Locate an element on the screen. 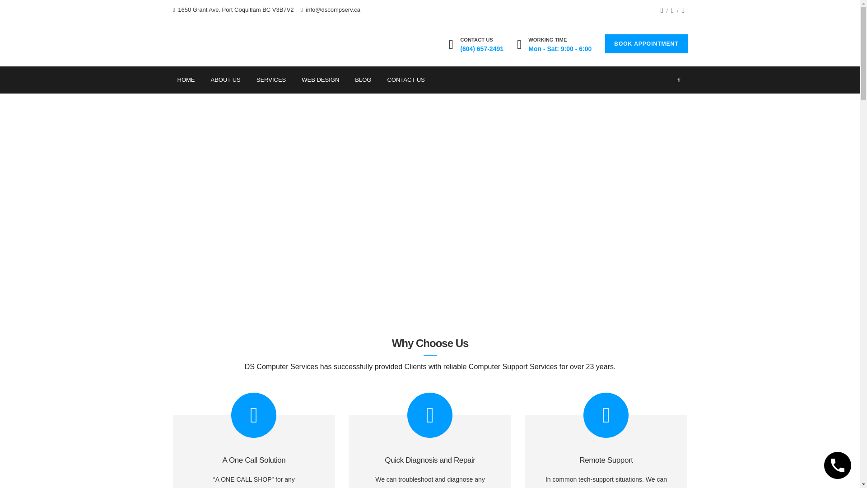 This screenshot has height=488, width=867. ABOUT US is located at coordinates (225, 80).